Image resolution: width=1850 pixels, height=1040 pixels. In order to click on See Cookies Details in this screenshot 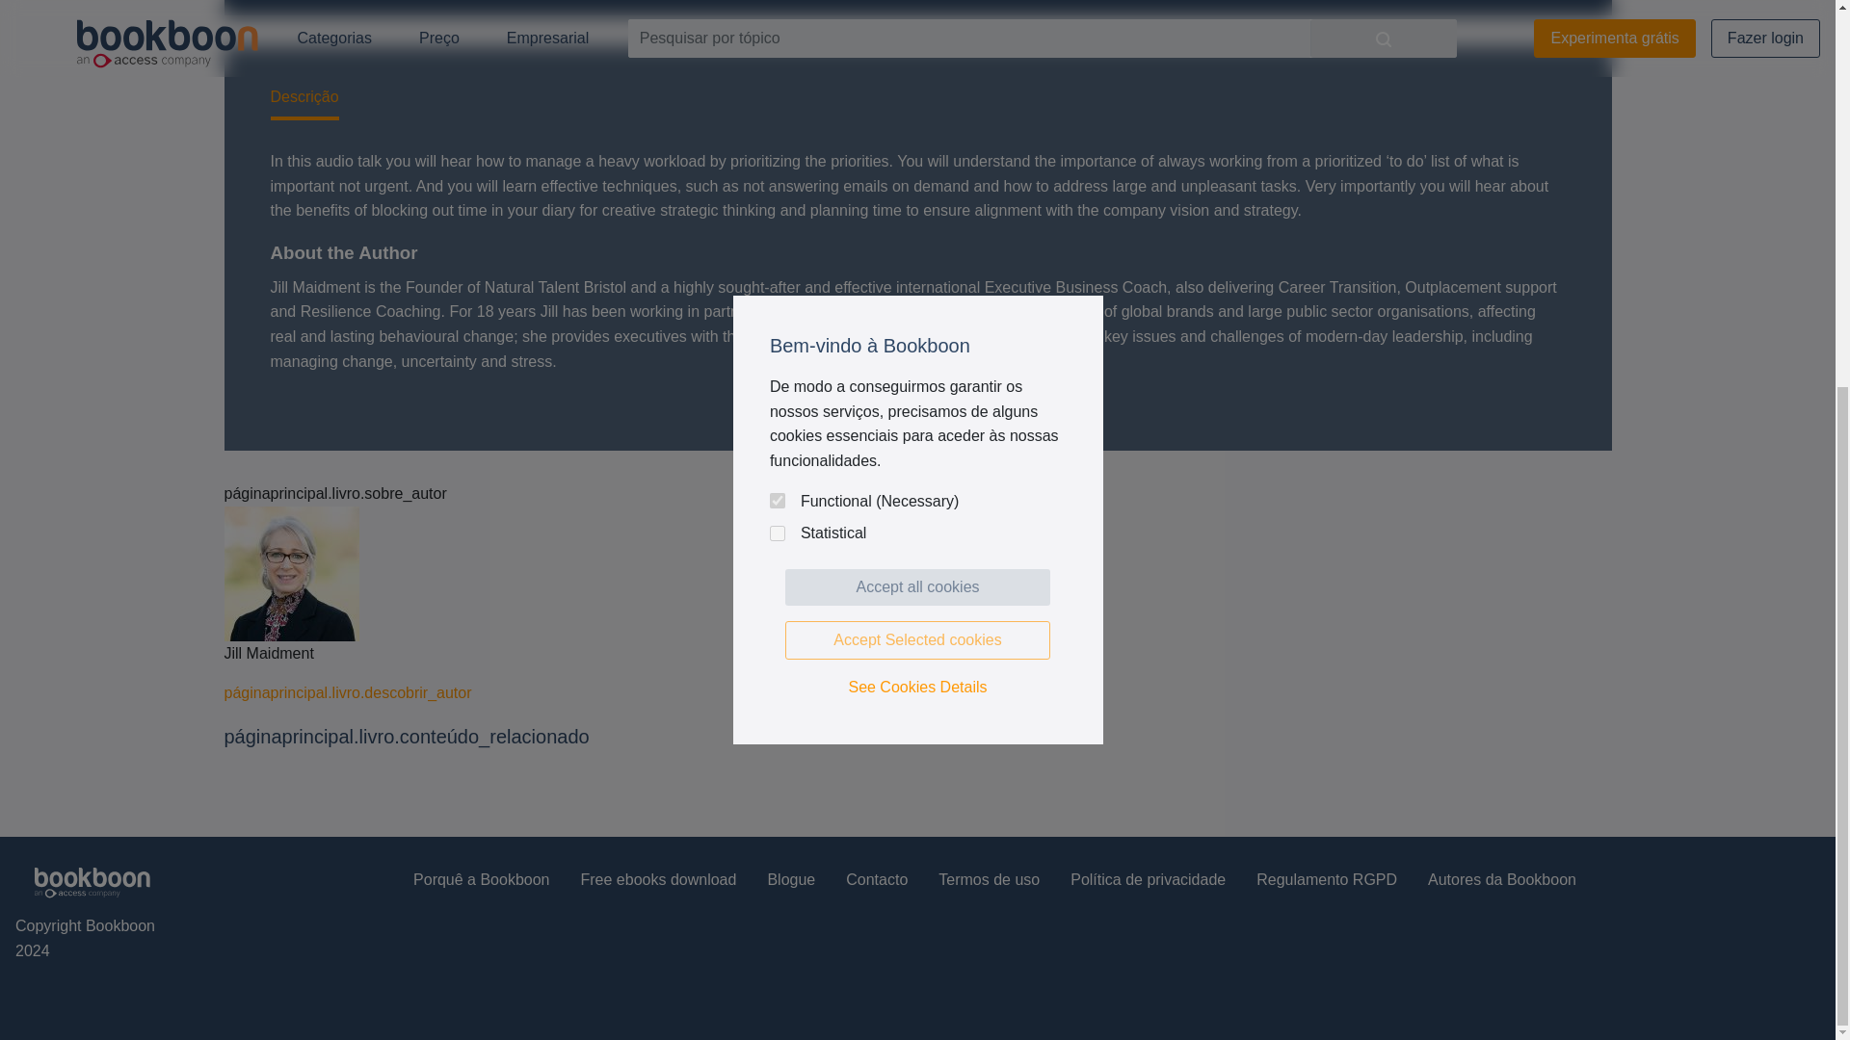, I will do `click(917, 80)`.